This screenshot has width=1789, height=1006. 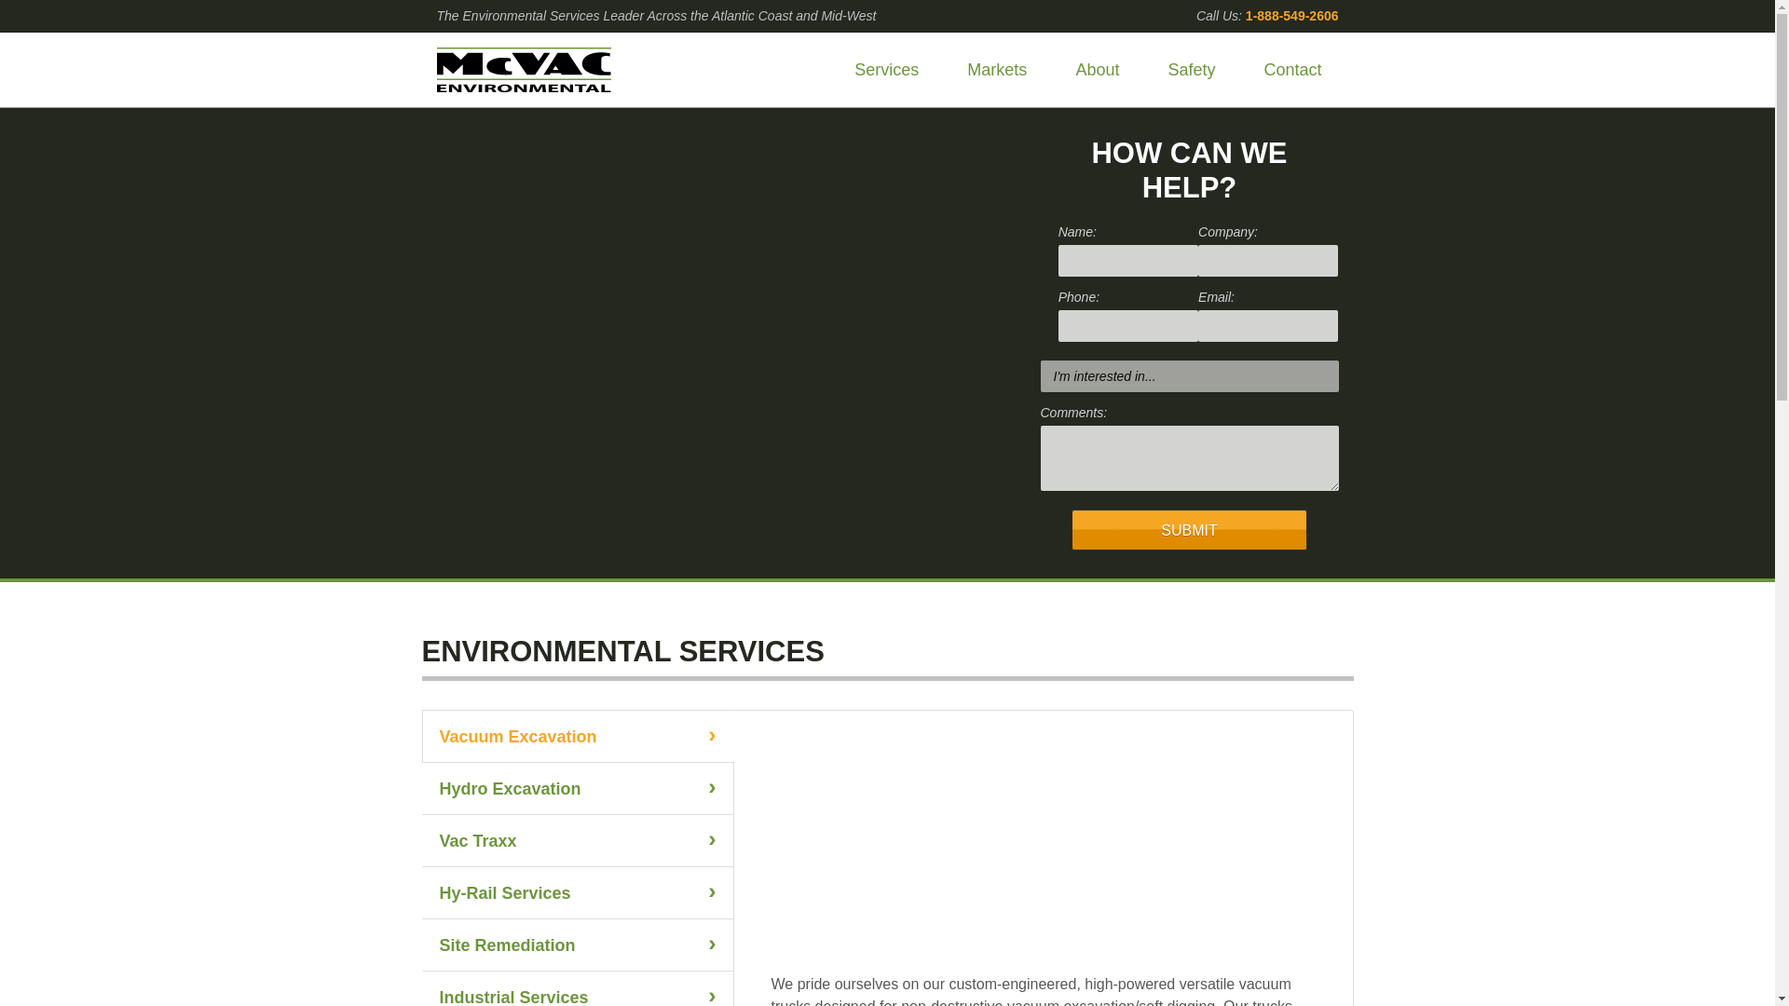 I want to click on About, so click(x=1098, y=70).